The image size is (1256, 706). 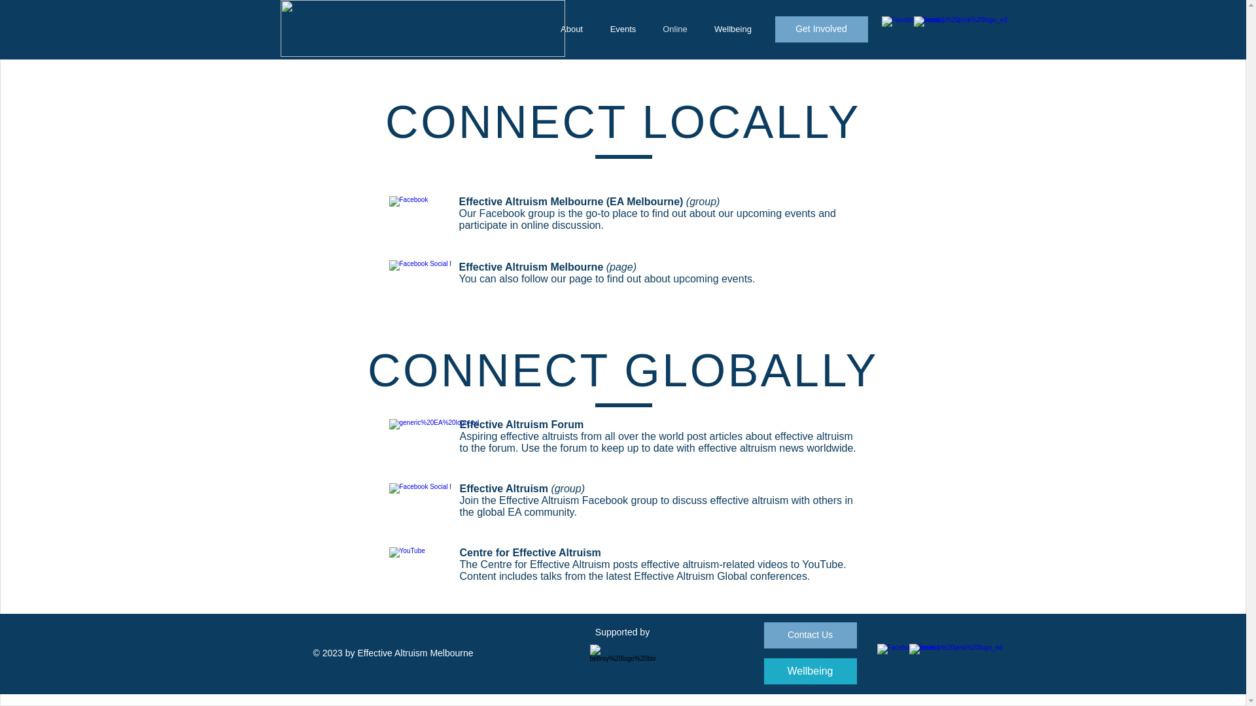 I want to click on Wellbeing, so click(x=733, y=29).